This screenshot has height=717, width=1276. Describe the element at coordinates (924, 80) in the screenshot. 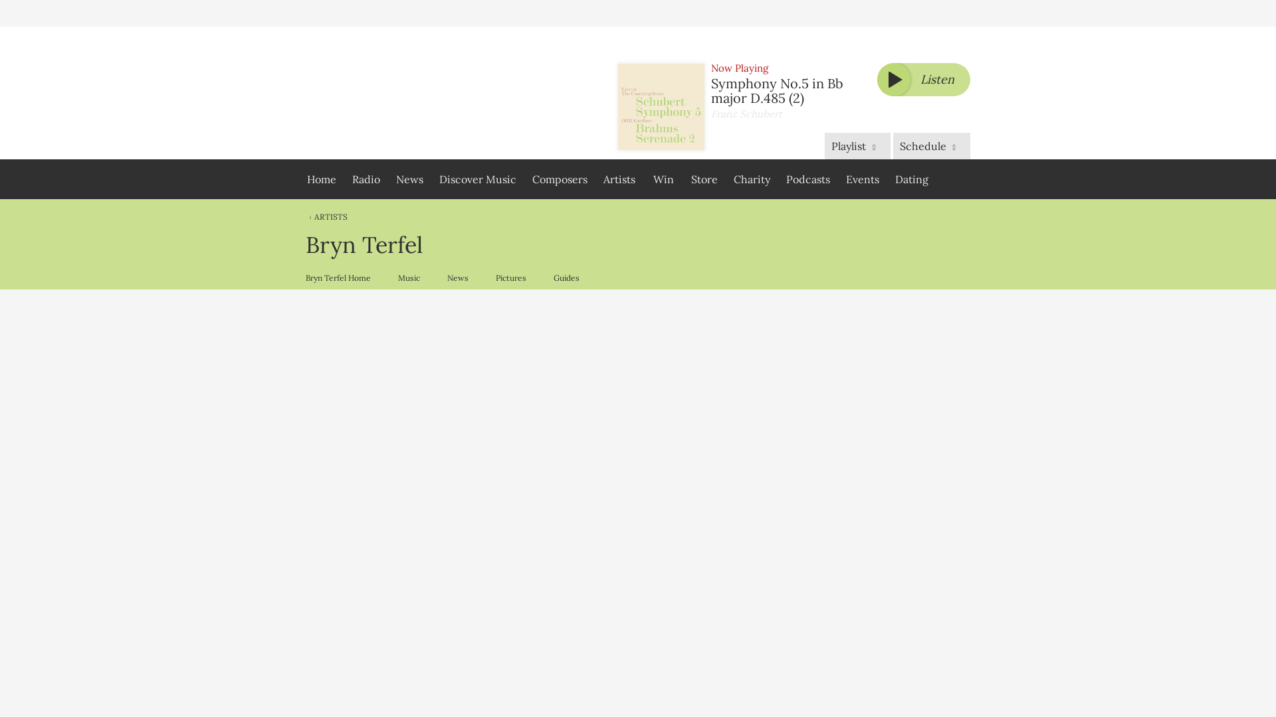

I see `Listen` at that location.